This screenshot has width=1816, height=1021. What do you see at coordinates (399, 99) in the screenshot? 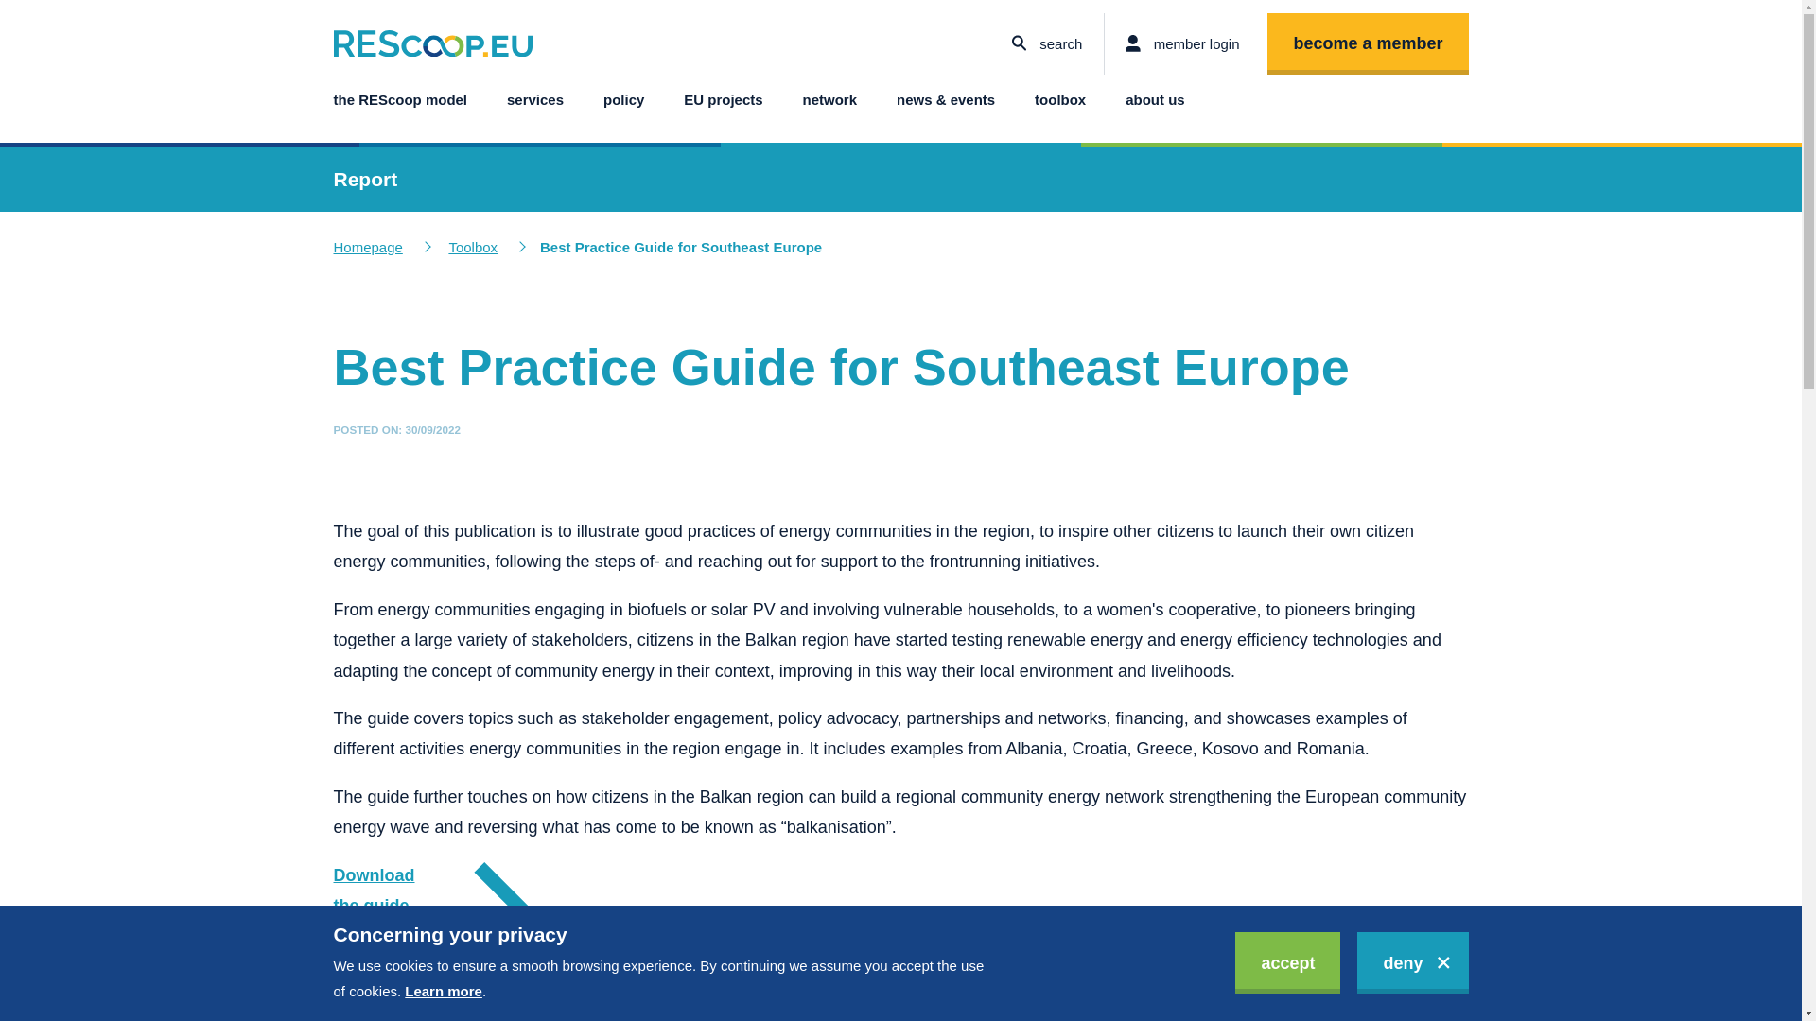
I see `the REScoop model` at bounding box center [399, 99].